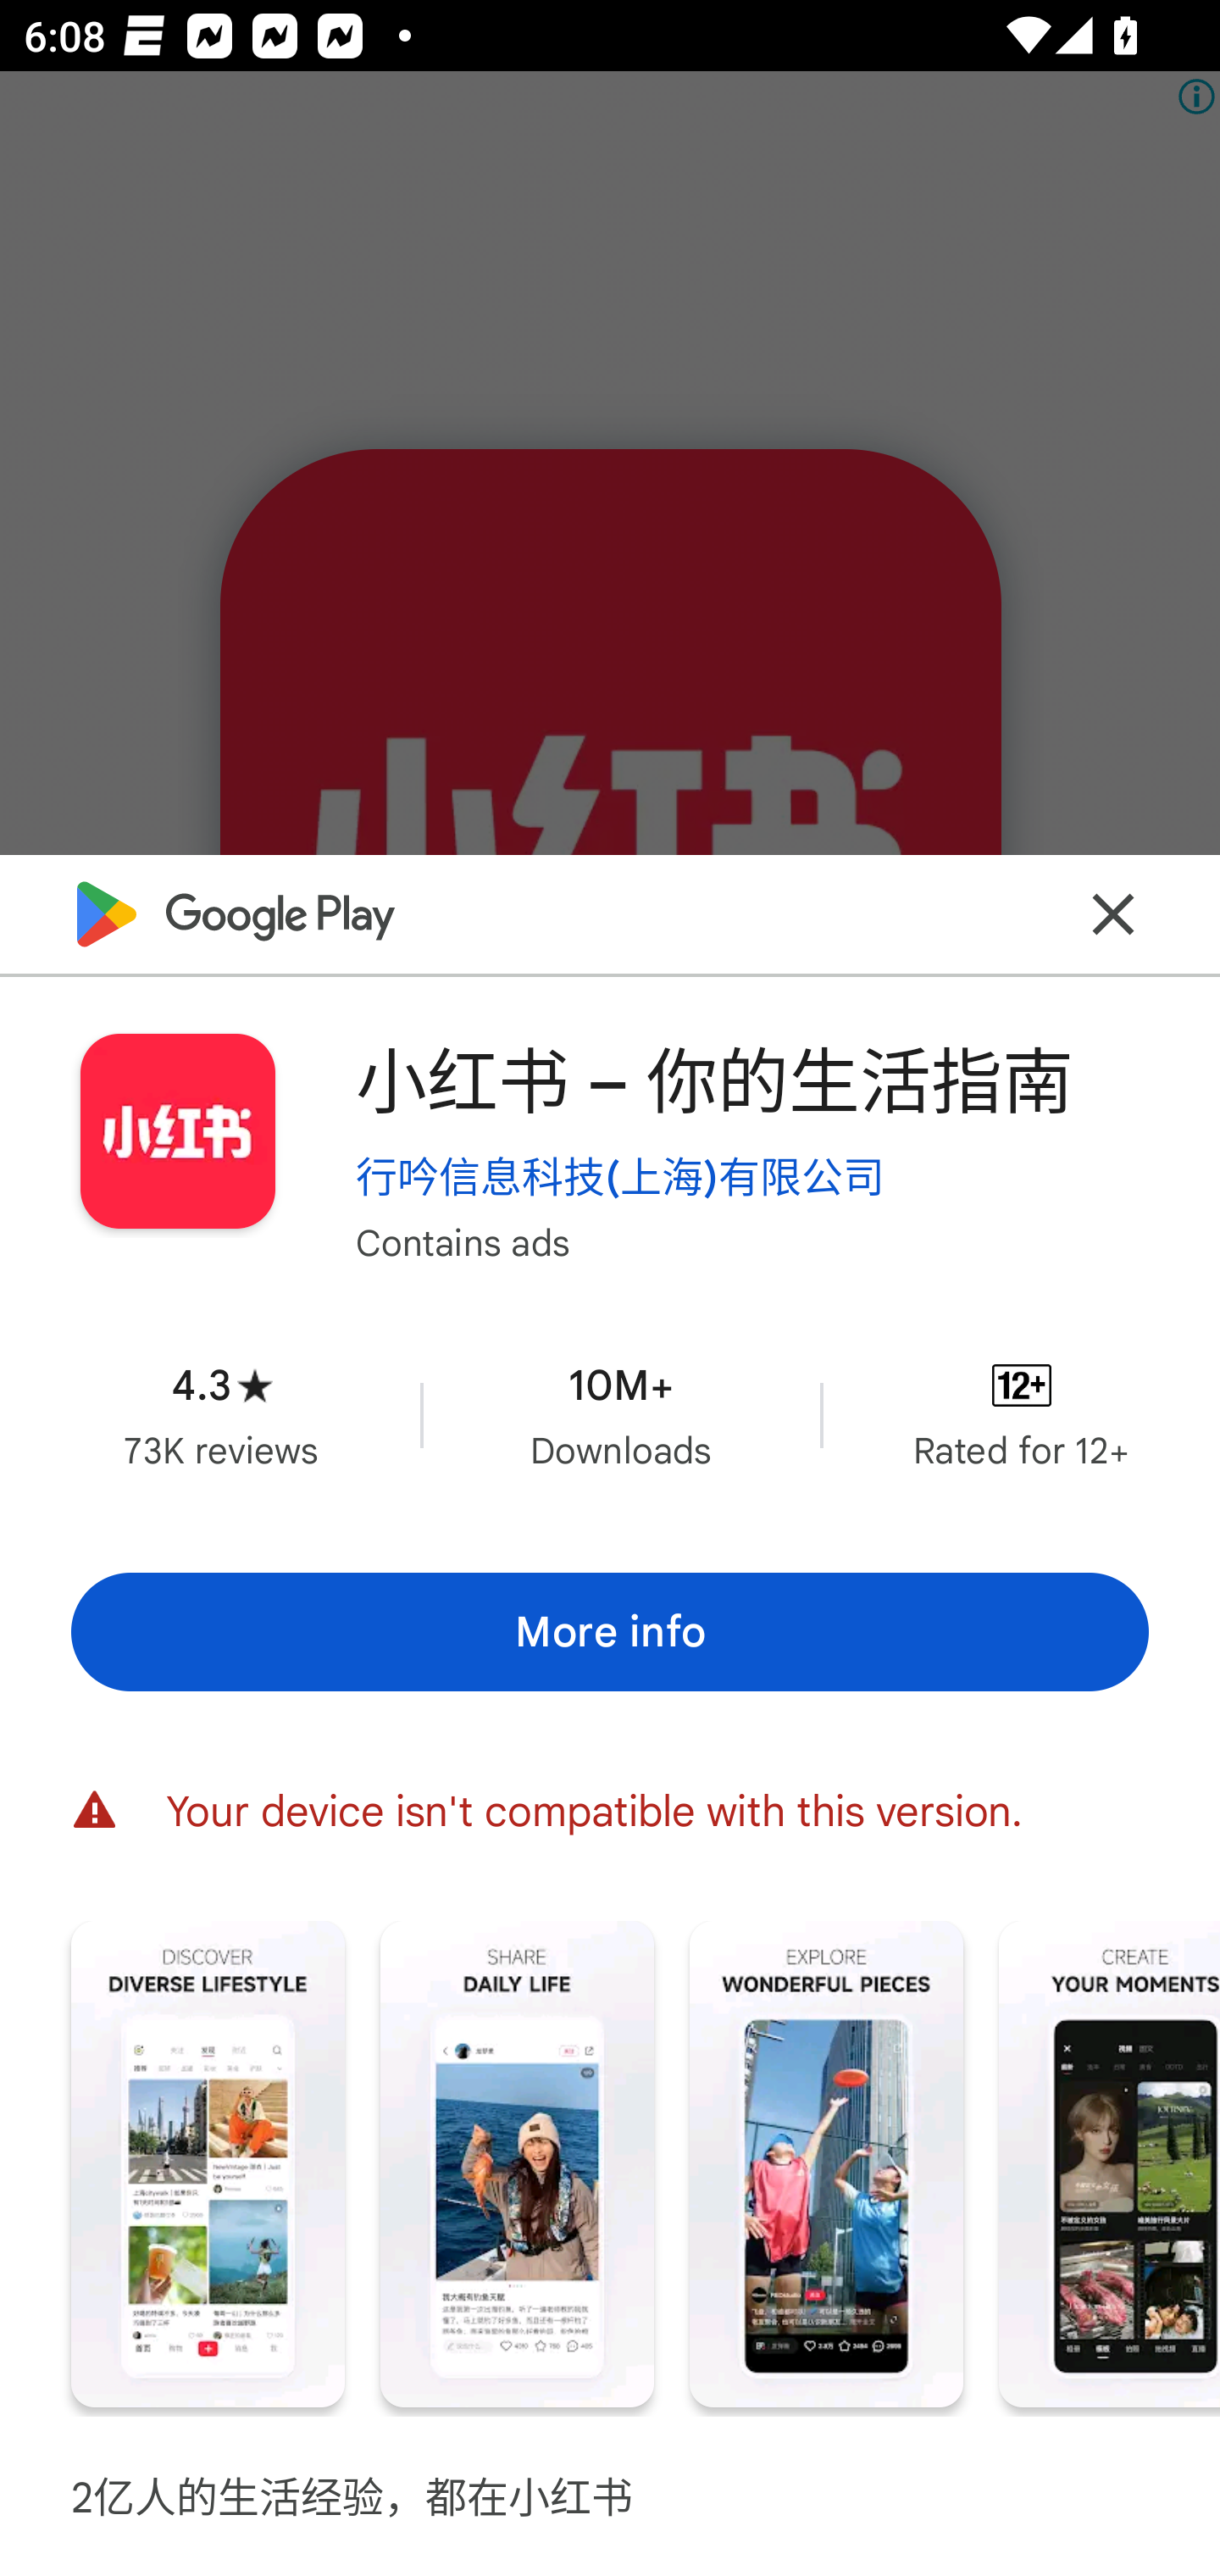  I want to click on Close, so click(1113, 914).